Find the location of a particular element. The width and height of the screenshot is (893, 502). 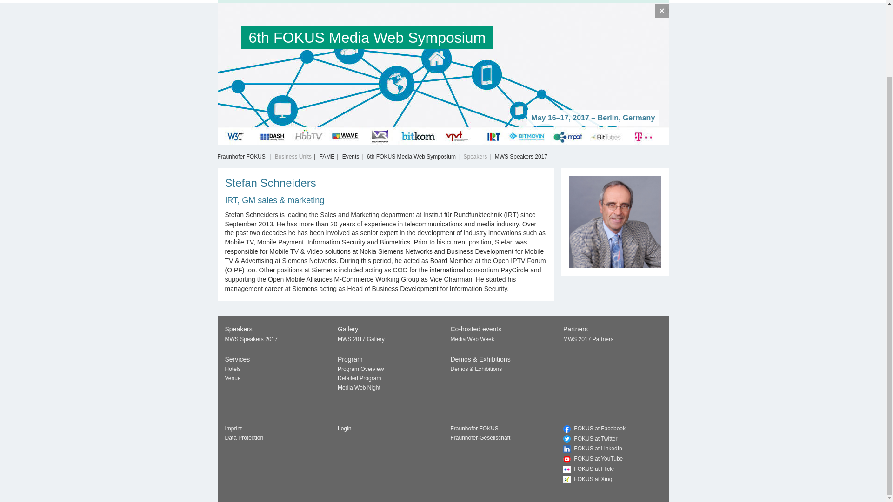

6th FOKUS Media Web Symposium is located at coordinates (417, 40).